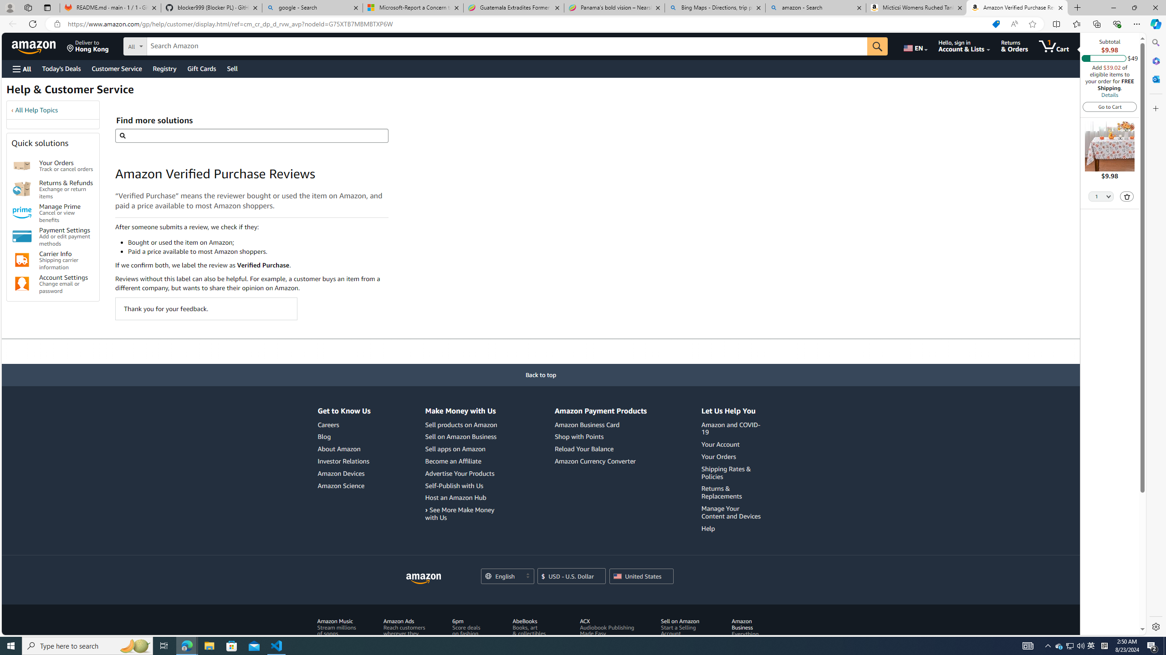  I want to click on Amazon Business Everything For Your Business, so click(748, 636).